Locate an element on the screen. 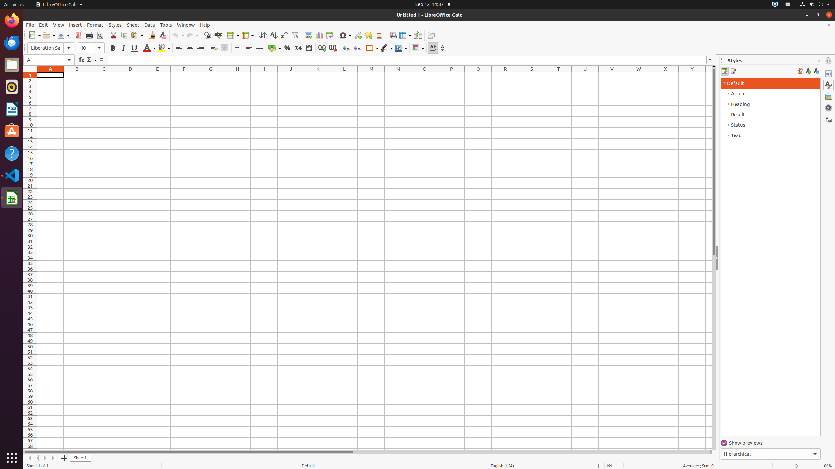 This screenshot has width=835, height=469. Function Wizard is located at coordinates (82, 60).